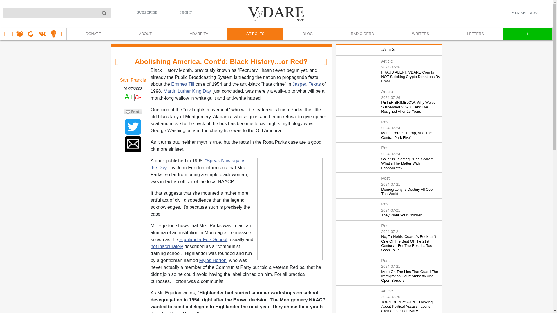 The height and width of the screenshot is (313, 557). Describe the element at coordinates (147, 12) in the screenshot. I see `SUBSCRIBE` at that location.